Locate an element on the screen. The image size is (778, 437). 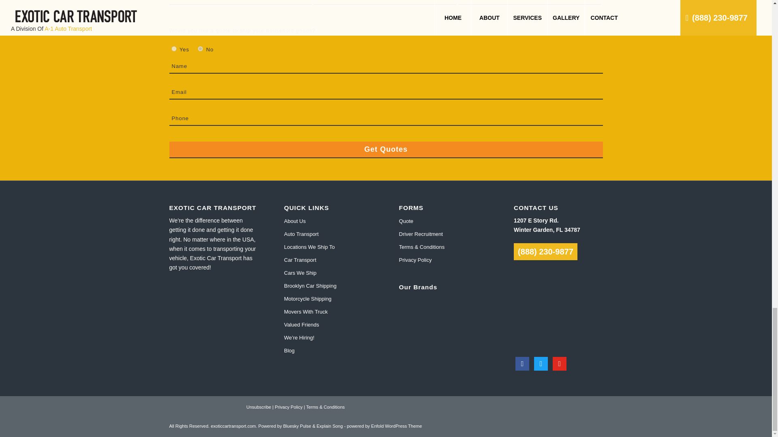
About Us is located at coordinates (328, 221).